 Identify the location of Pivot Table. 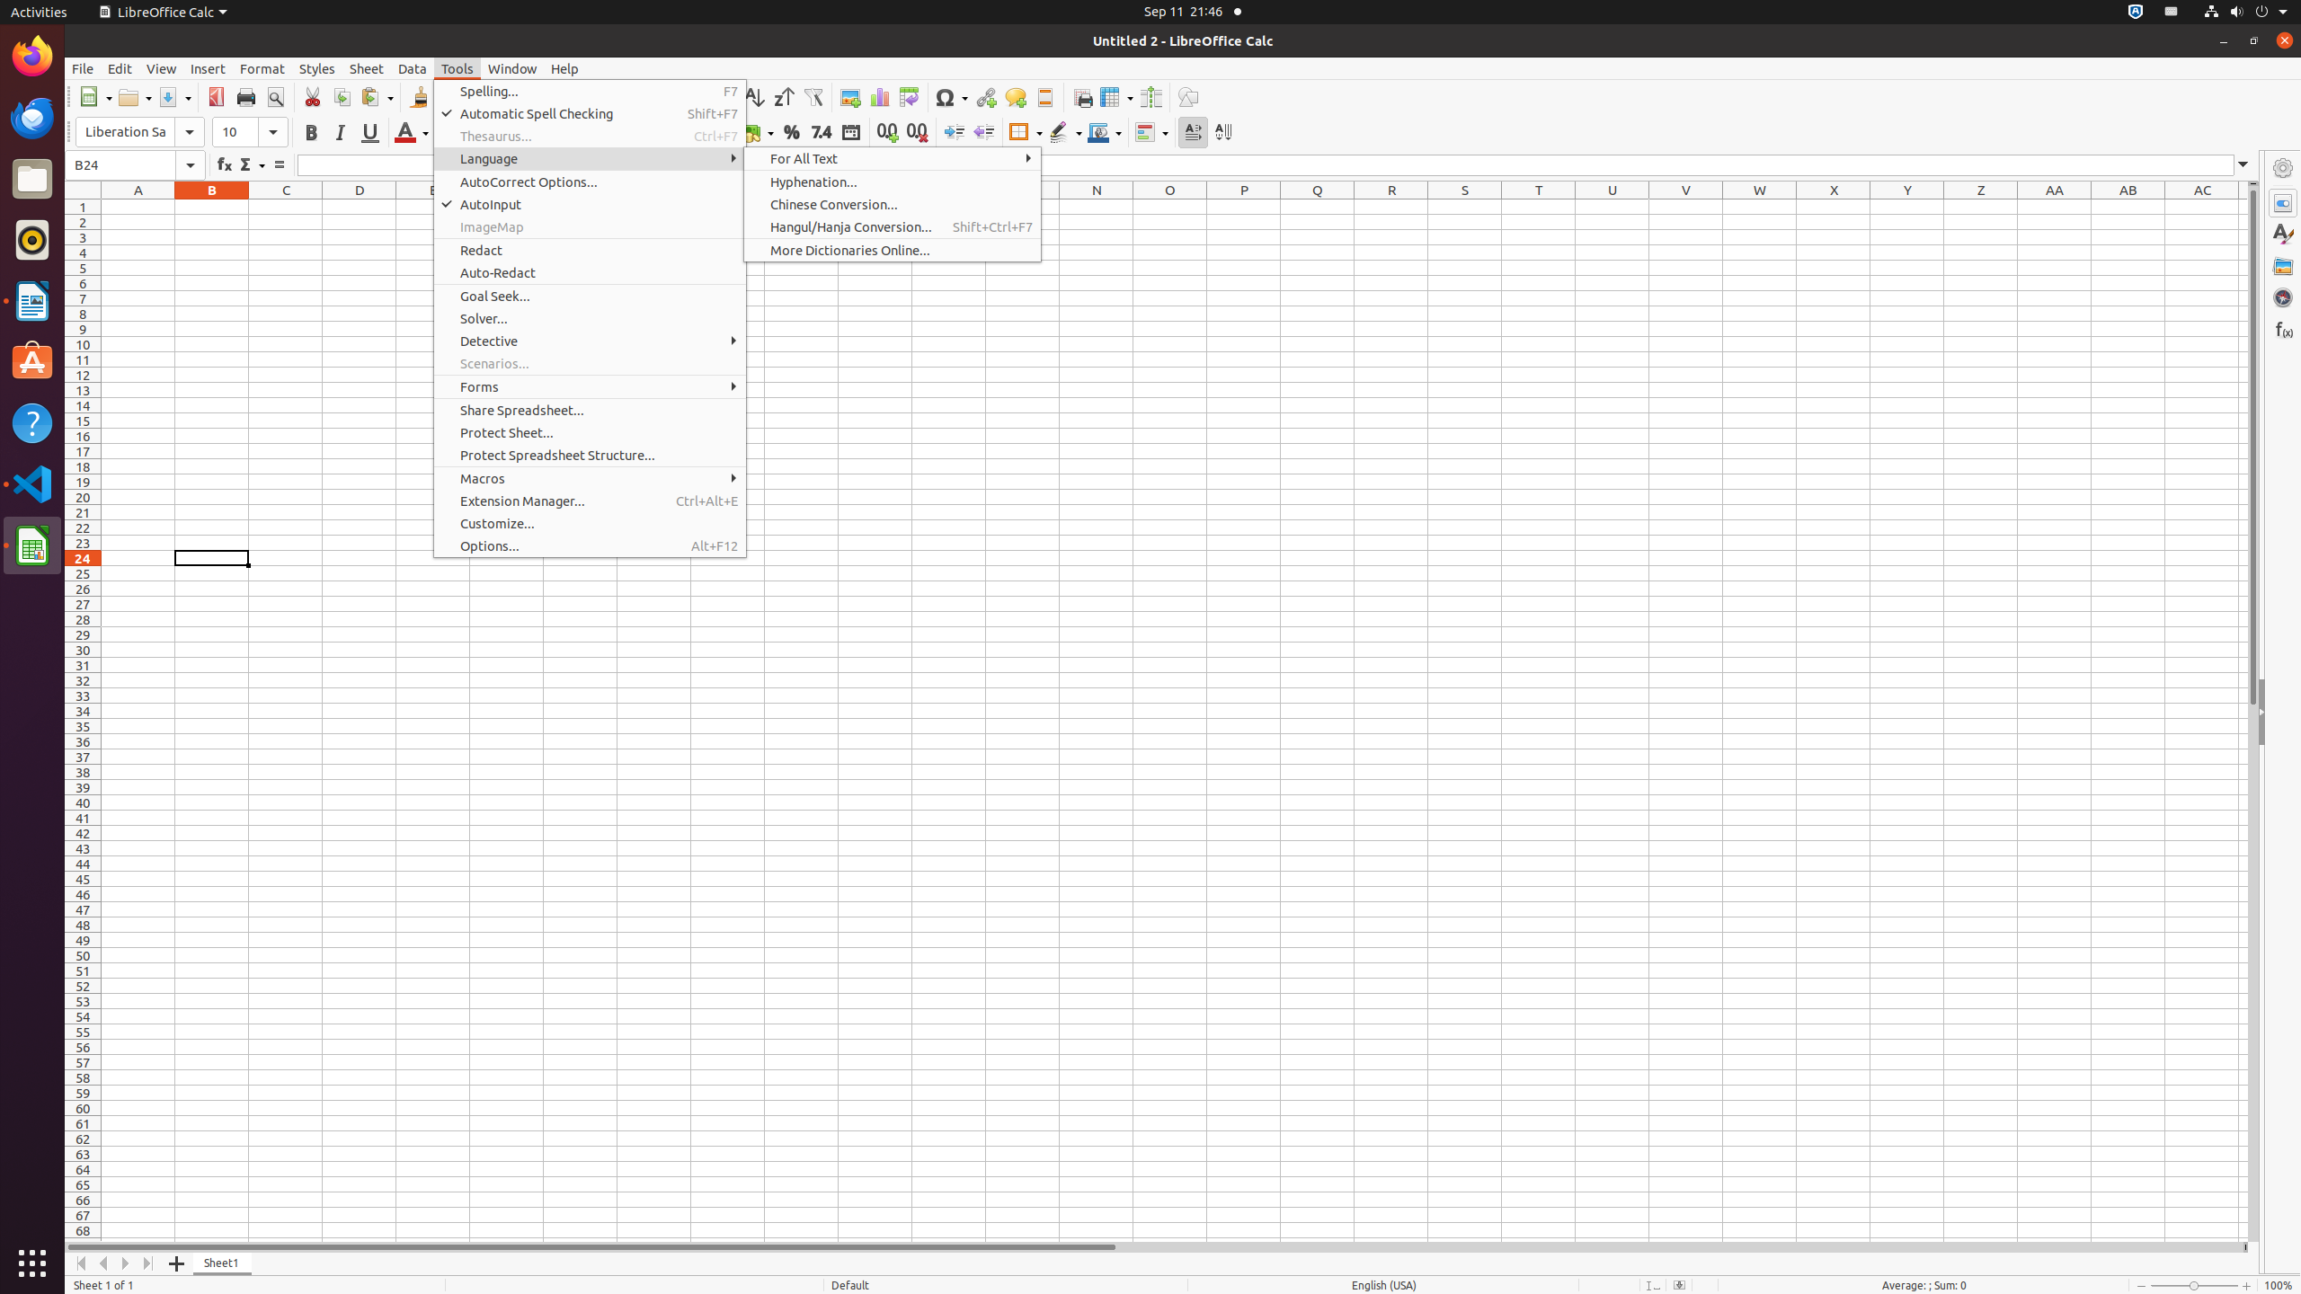
(910, 97).